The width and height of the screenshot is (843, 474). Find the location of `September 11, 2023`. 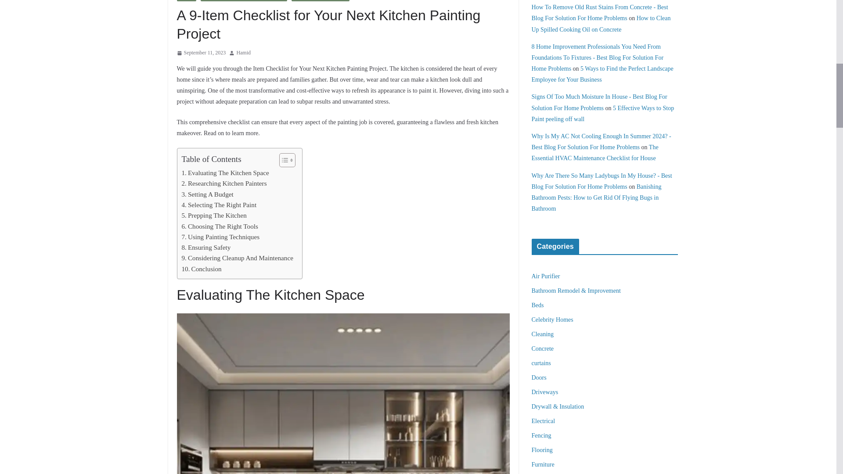

September 11, 2023 is located at coordinates (201, 53).